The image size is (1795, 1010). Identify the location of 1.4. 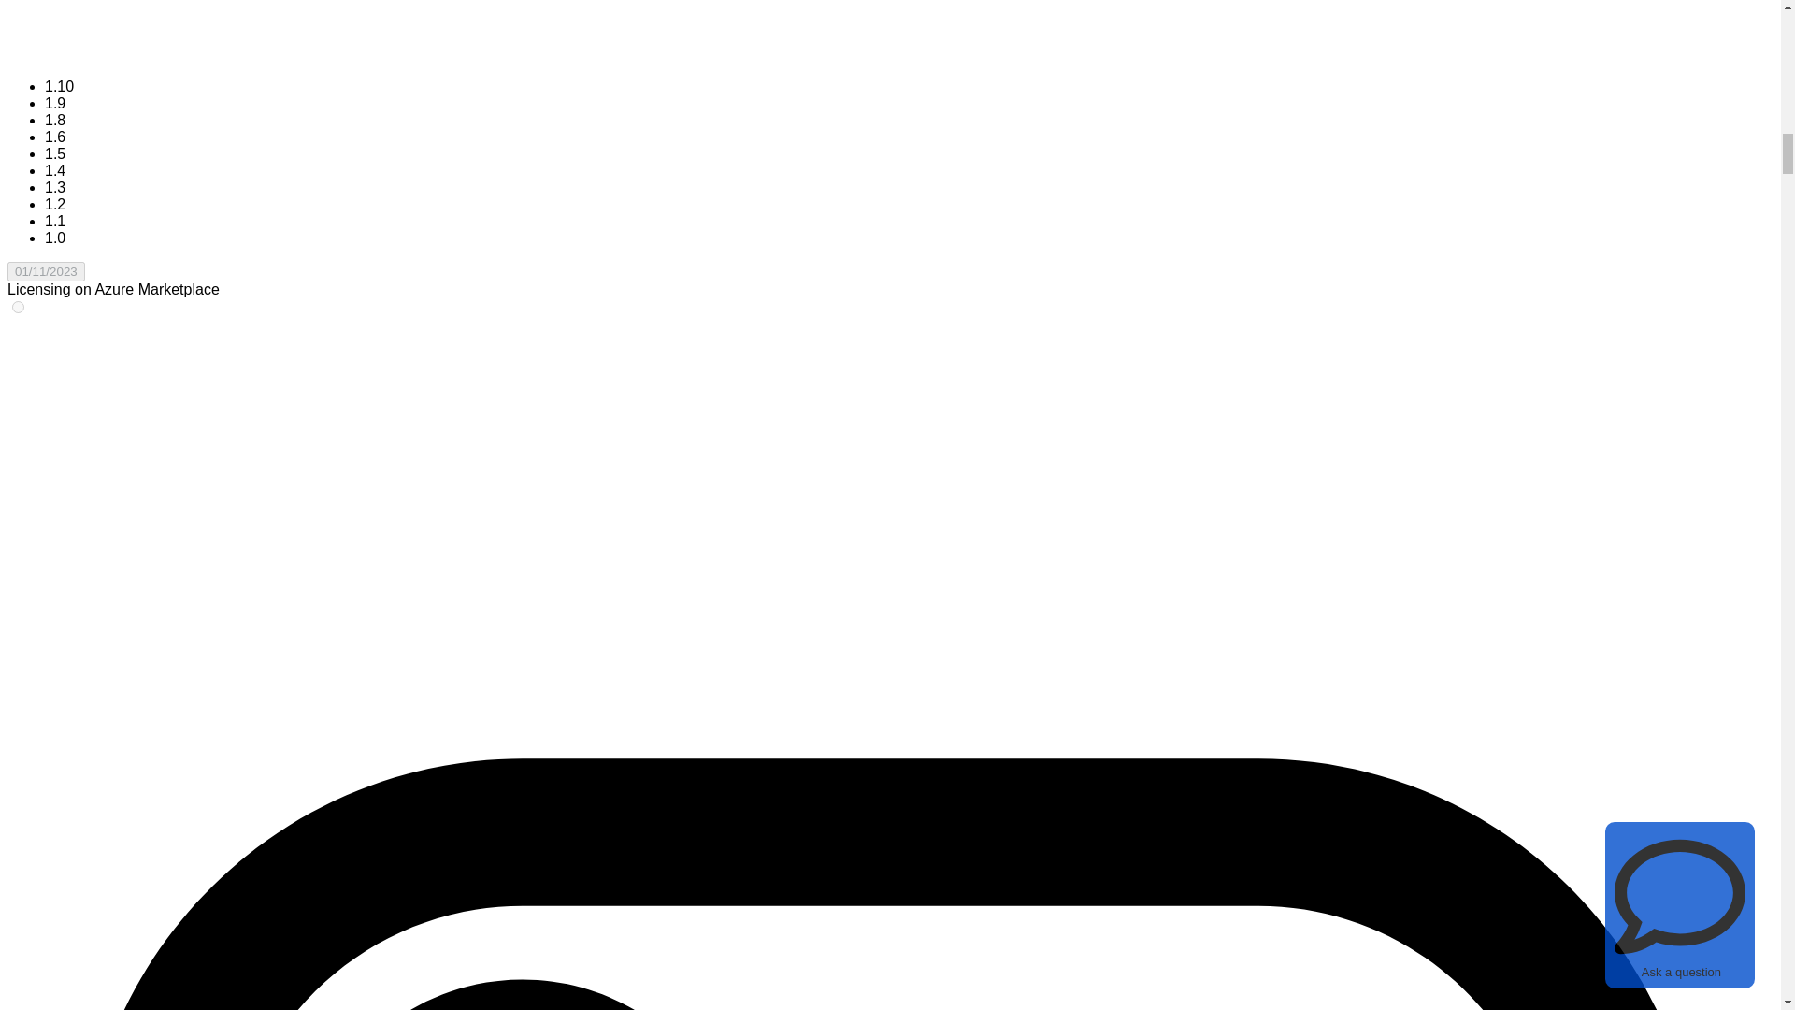
(54, 170).